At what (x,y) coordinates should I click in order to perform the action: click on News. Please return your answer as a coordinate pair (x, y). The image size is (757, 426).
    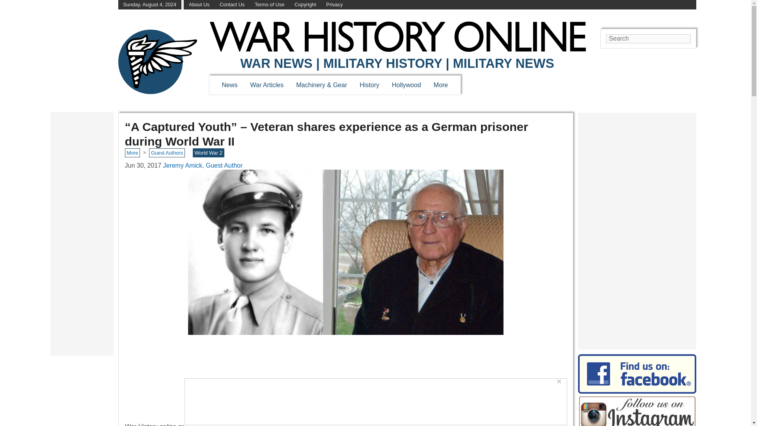
    Looking at the image, I should click on (229, 85).